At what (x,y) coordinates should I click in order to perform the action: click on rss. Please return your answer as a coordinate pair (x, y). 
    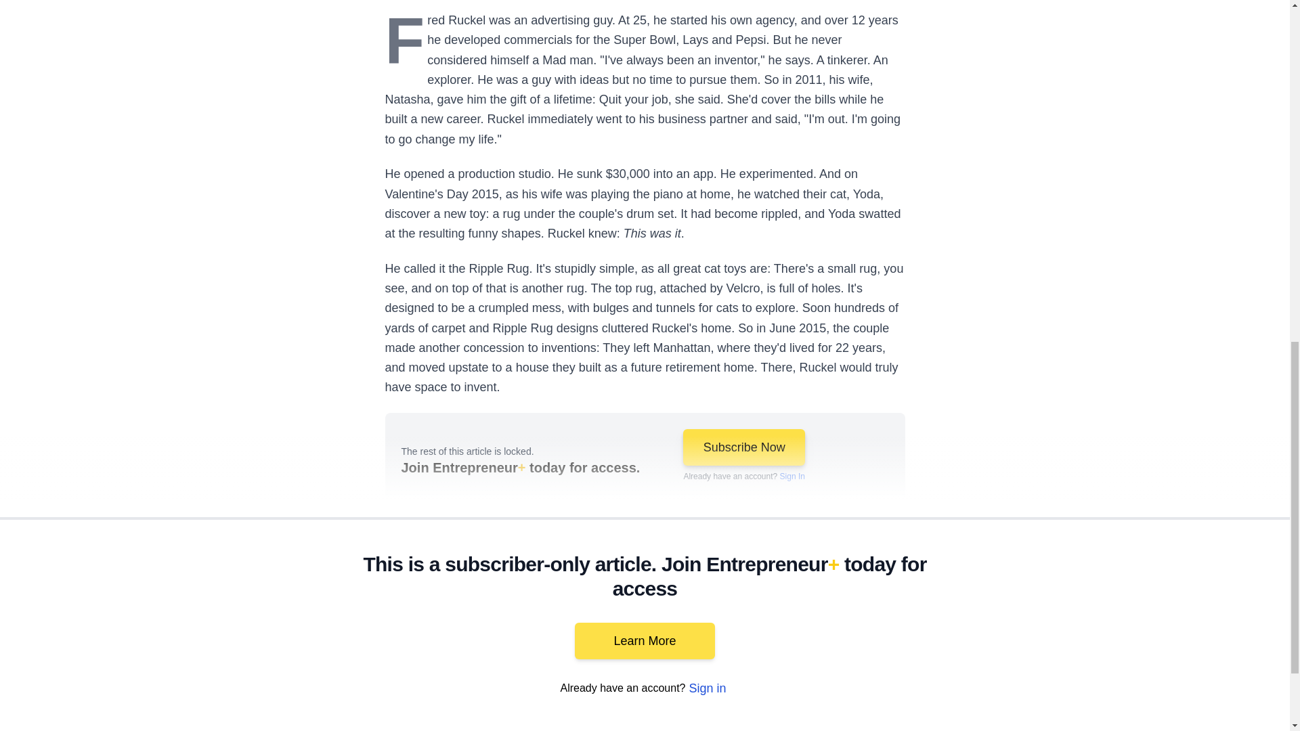
    Looking at the image, I should click on (1040, 718).